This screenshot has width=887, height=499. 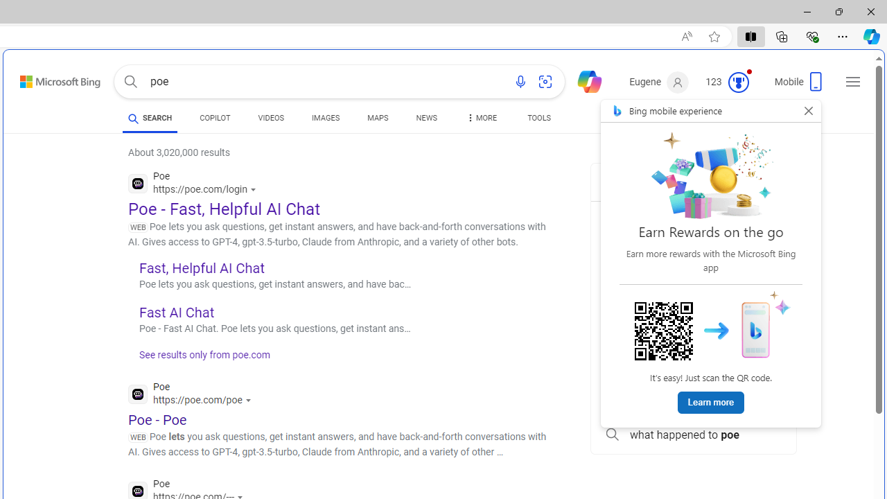 I want to click on poe.com login, so click(x=693, y=373).